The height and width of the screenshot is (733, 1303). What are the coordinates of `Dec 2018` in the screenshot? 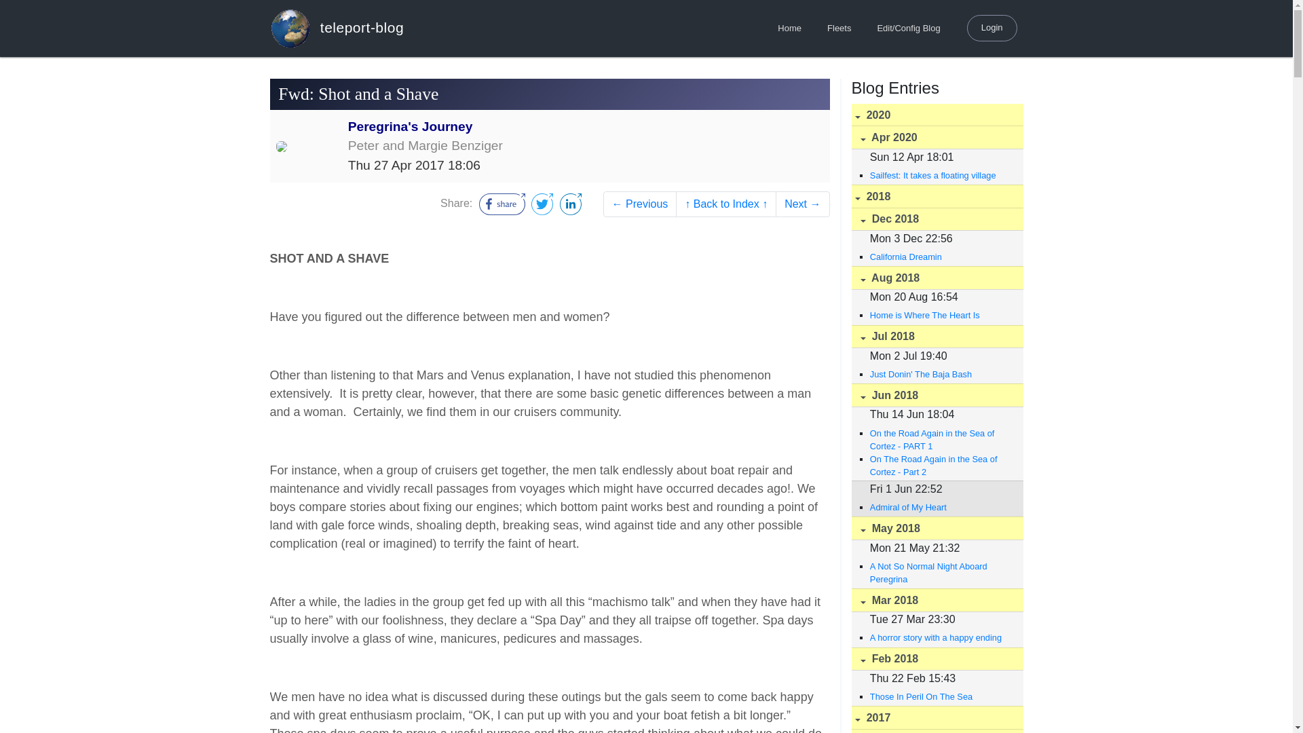 It's located at (937, 219).